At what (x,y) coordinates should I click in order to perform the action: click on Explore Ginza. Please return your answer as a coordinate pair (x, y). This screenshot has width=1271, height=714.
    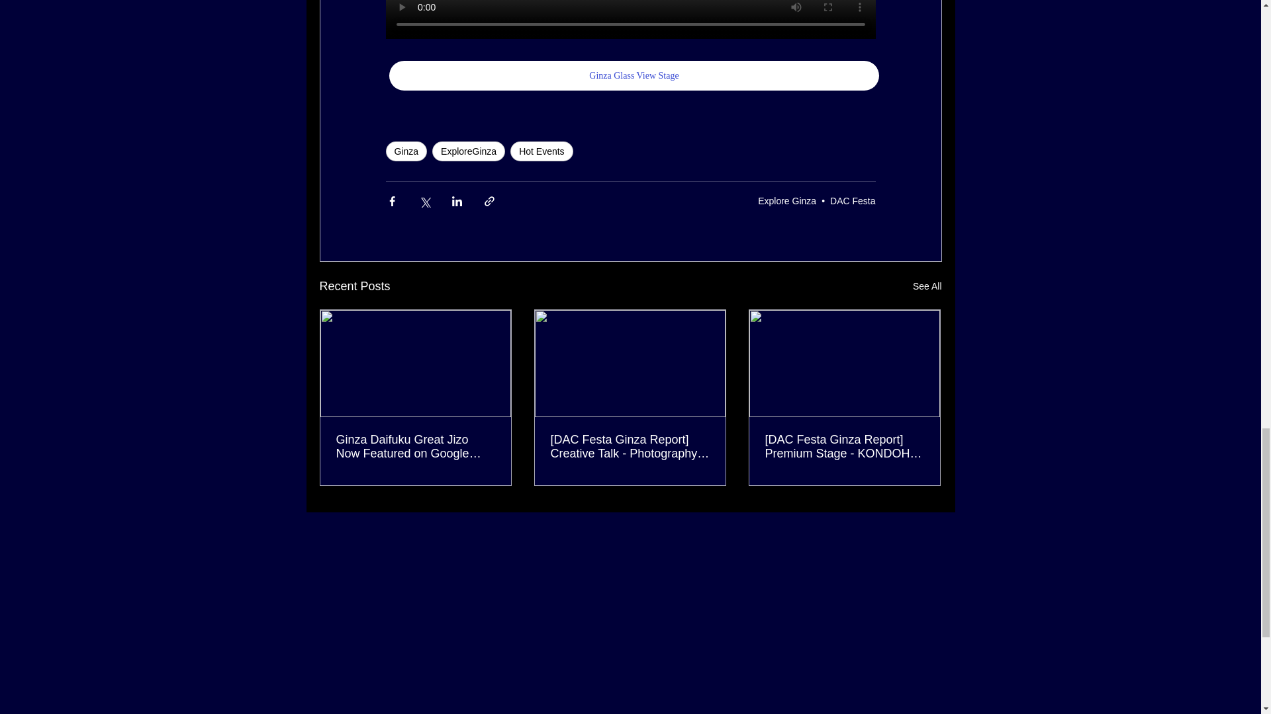
    Looking at the image, I should click on (786, 201).